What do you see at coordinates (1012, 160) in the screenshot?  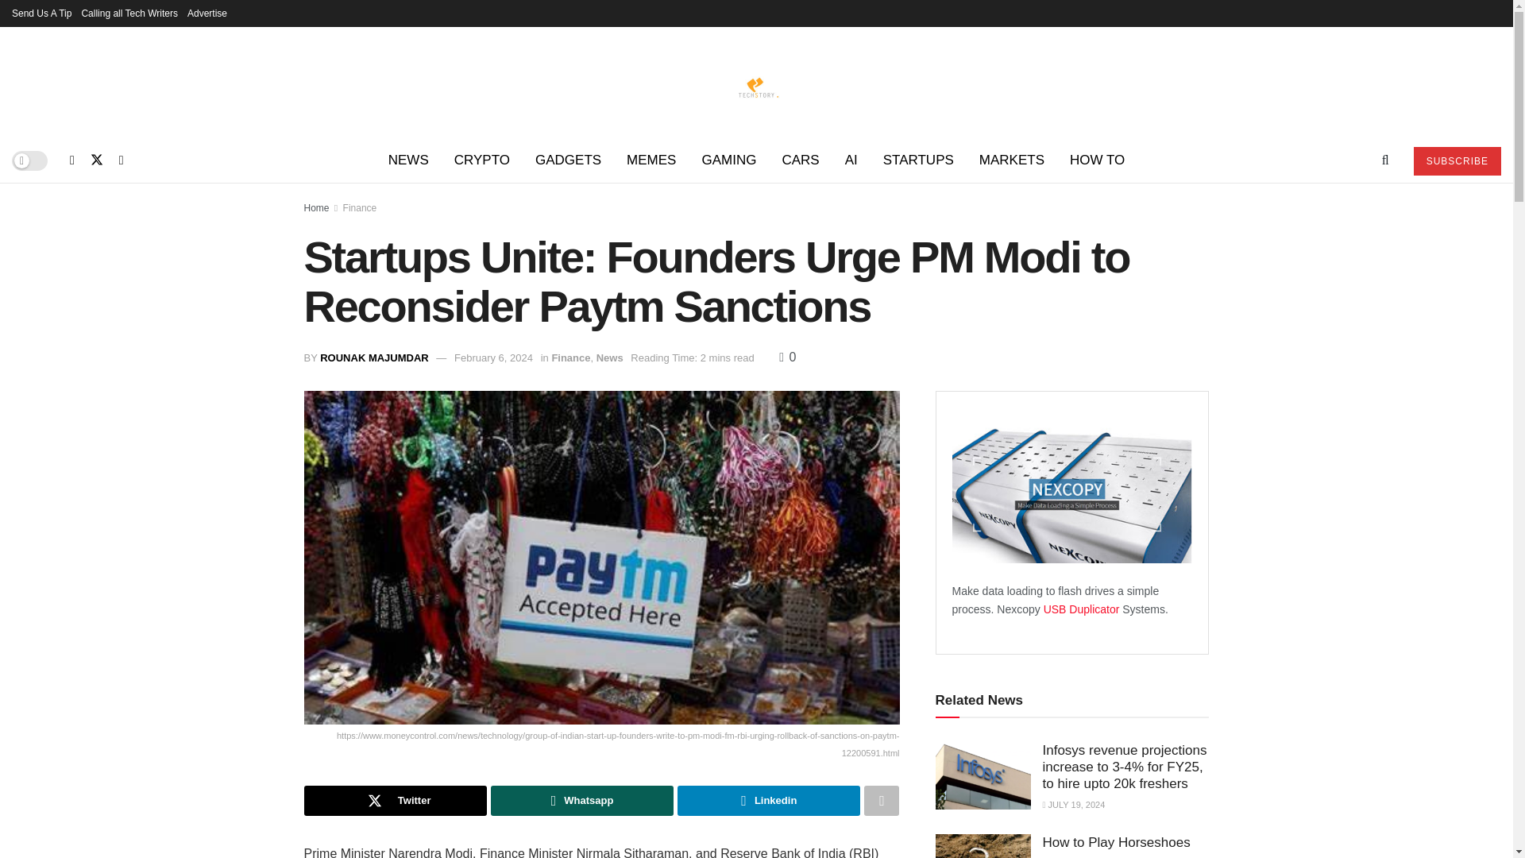 I see `MARKETS` at bounding box center [1012, 160].